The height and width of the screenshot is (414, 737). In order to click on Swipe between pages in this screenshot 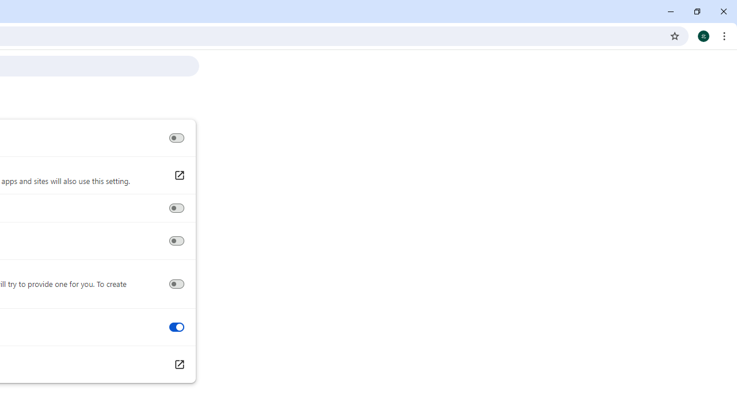, I will do `click(176, 327)`.